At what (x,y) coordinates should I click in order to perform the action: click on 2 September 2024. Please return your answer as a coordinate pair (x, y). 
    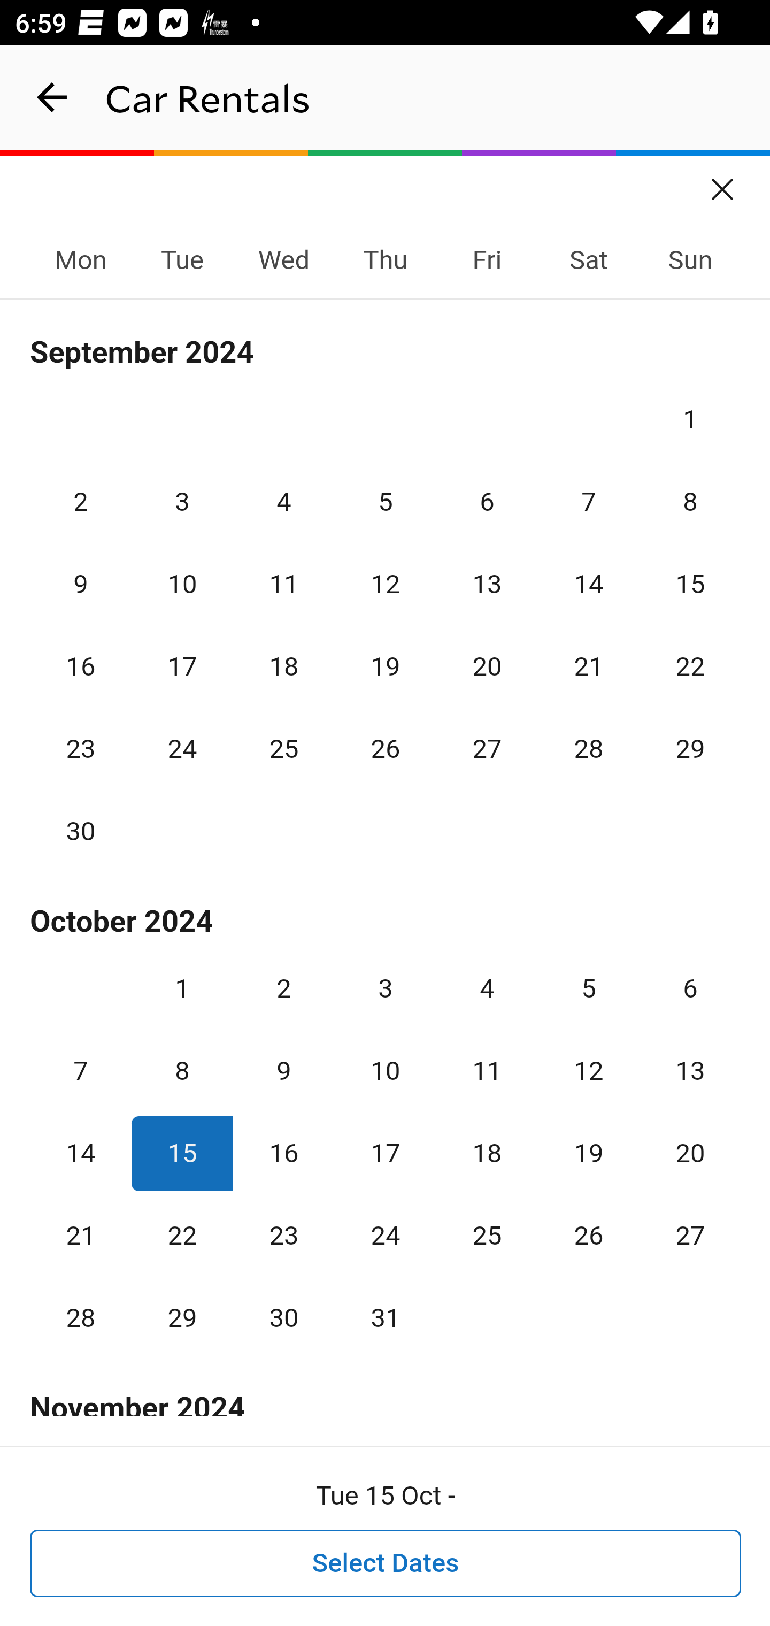
    Looking at the image, I should click on (81, 502).